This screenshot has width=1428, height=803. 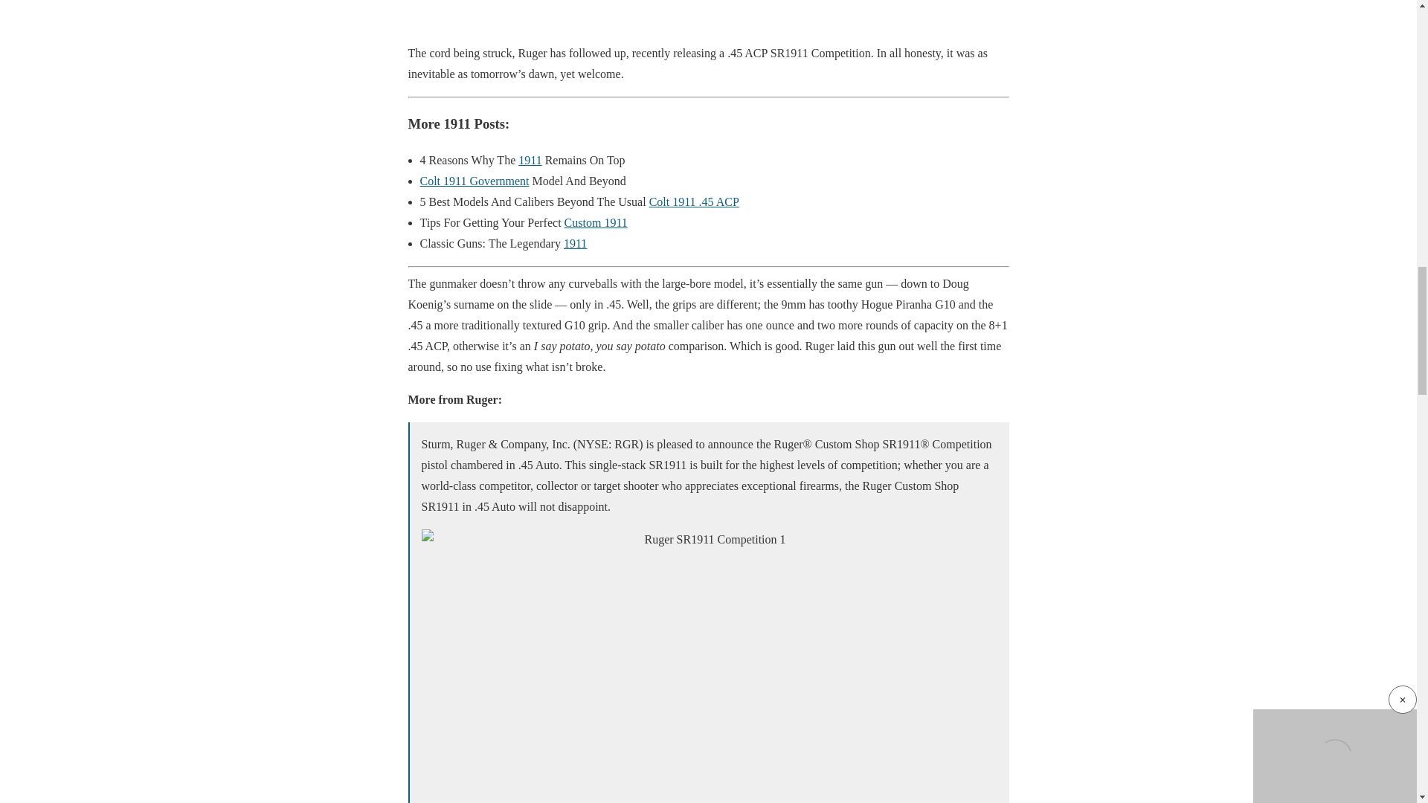 What do you see at coordinates (530, 160) in the screenshot?
I see `1911` at bounding box center [530, 160].